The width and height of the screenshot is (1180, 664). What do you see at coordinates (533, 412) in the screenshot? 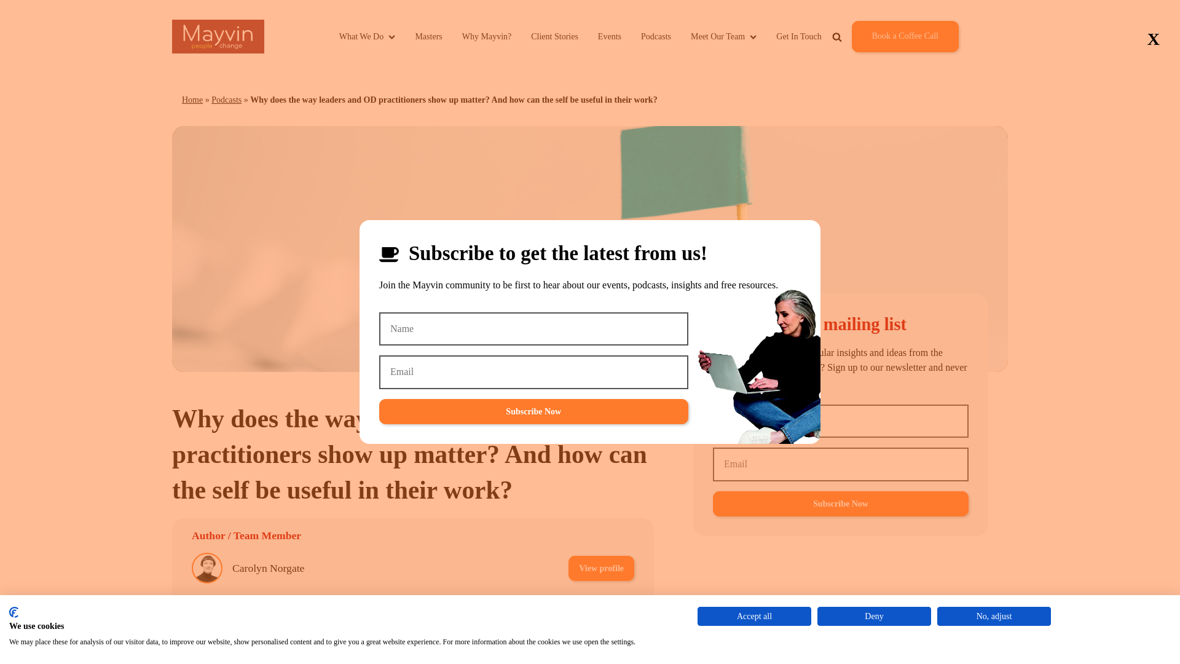
I see `Subscribe Now` at bounding box center [533, 412].